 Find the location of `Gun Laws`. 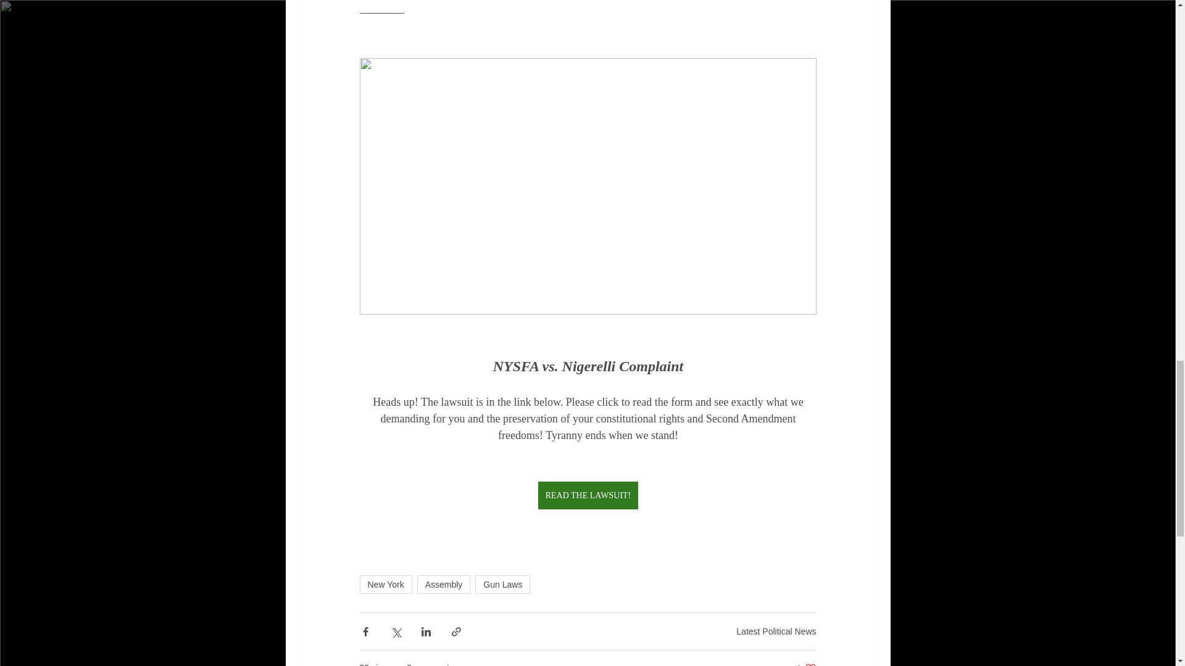

Gun Laws is located at coordinates (502, 585).